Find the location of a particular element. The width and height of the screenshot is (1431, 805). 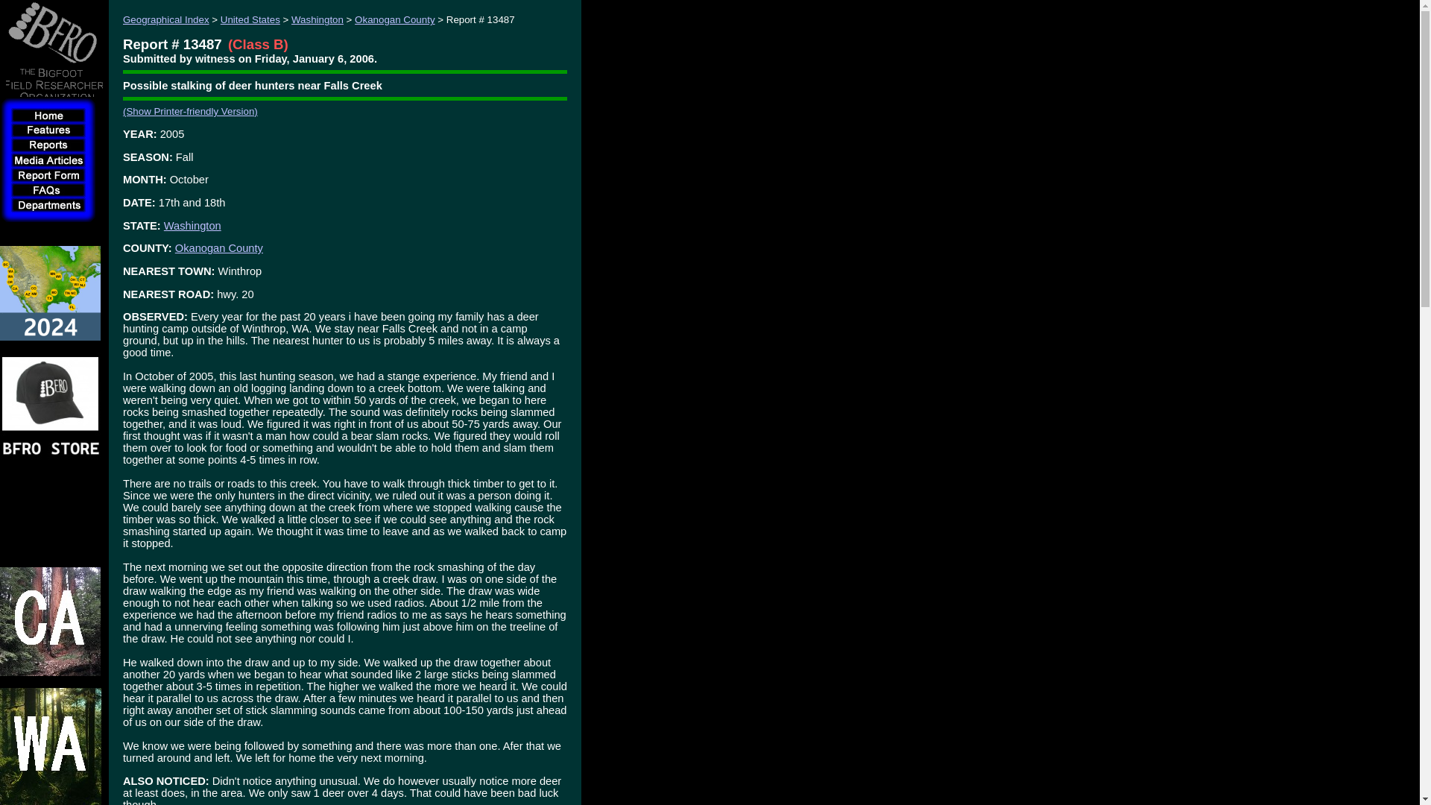

United States is located at coordinates (250, 19).